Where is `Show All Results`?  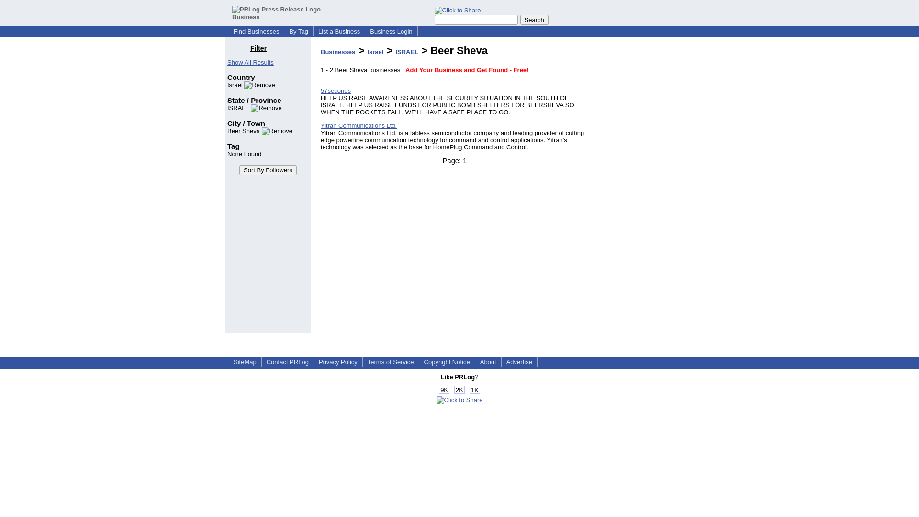 Show All Results is located at coordinates (250, 62).